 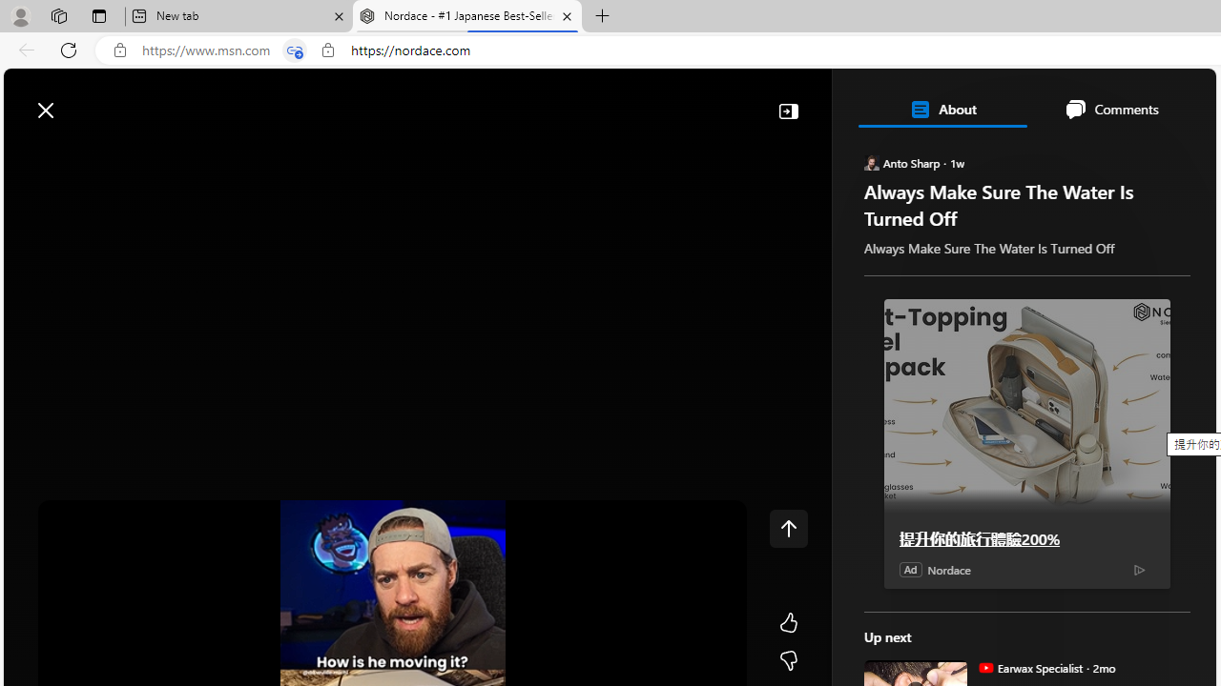 I want to click on Like, so click(x=788, y=623).